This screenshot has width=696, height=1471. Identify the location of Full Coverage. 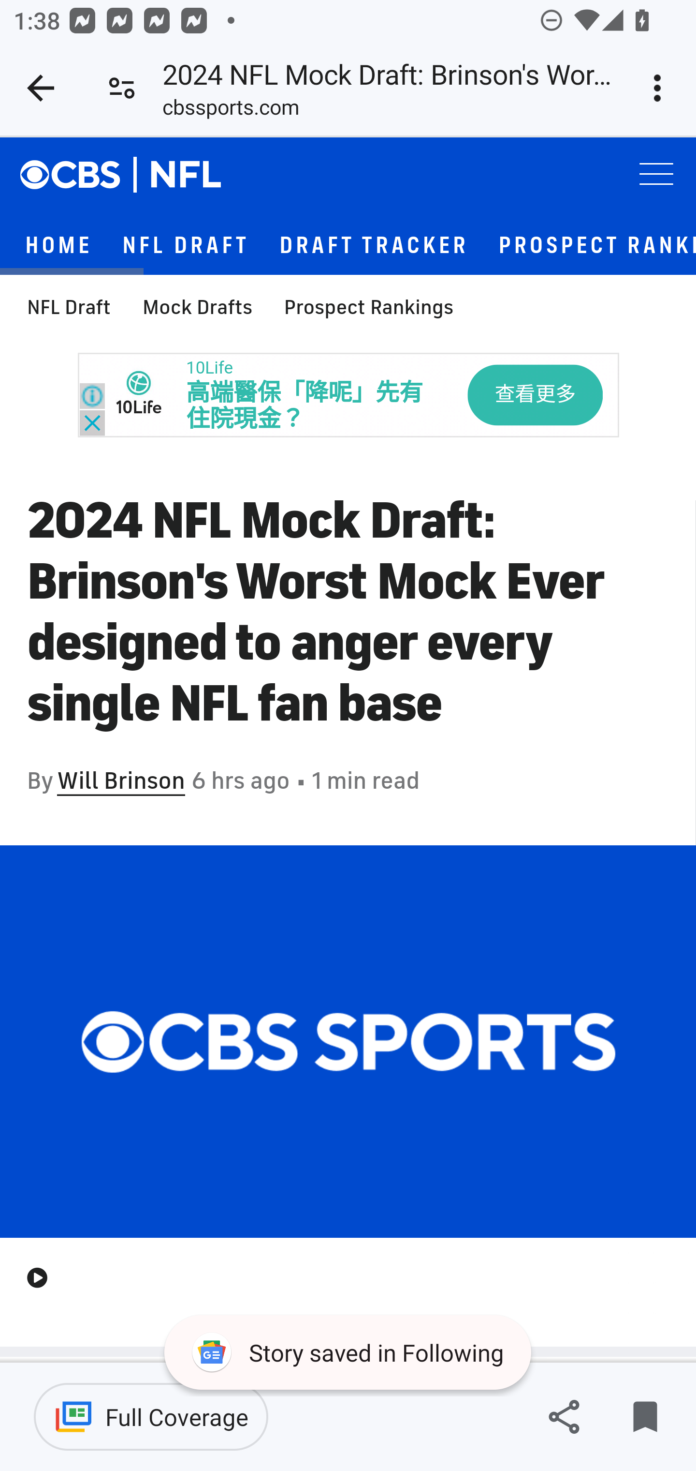
(151, 1417).